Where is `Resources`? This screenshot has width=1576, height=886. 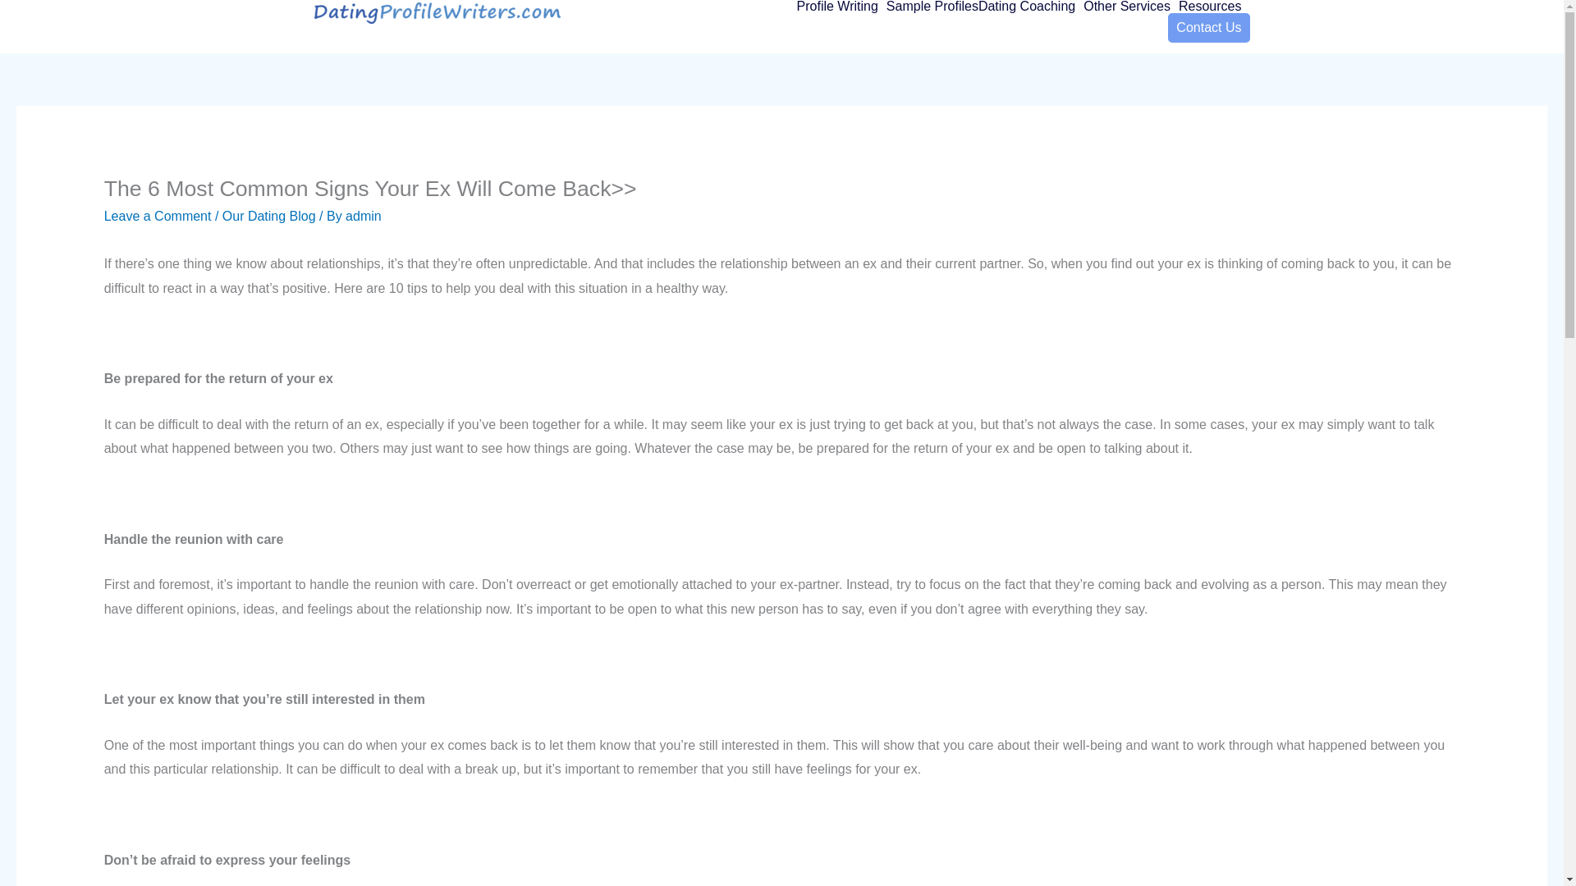 Resources is located at coordinates (1214, 7).